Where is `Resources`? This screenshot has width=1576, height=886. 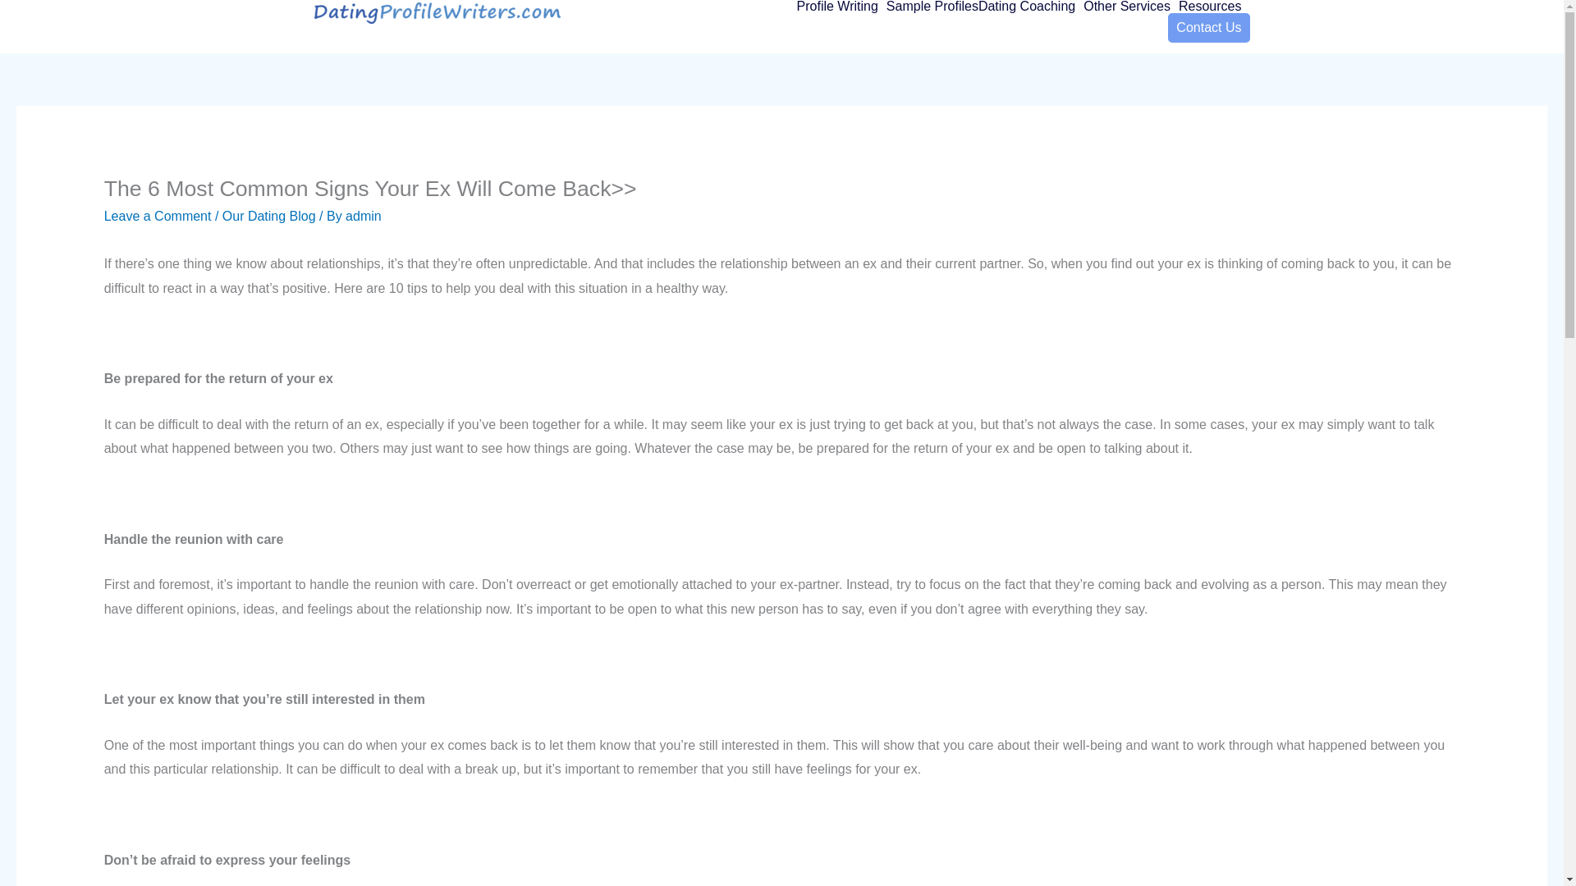 Resources is located at coordinates (1214, 7).